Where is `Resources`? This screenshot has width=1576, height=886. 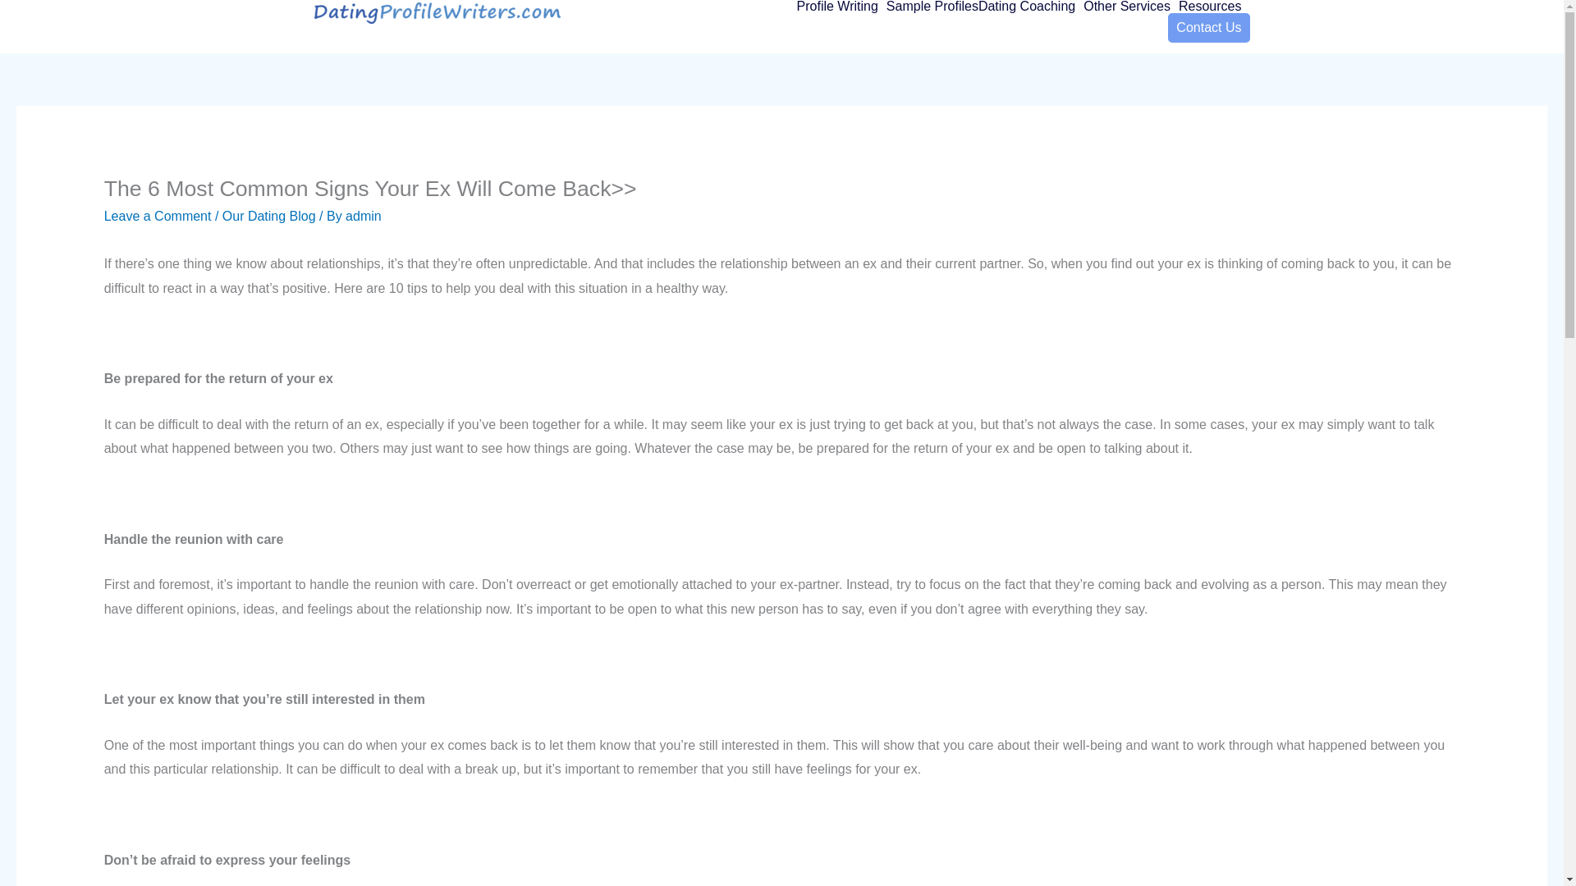 Resources is located at coordinates (1214, 7).